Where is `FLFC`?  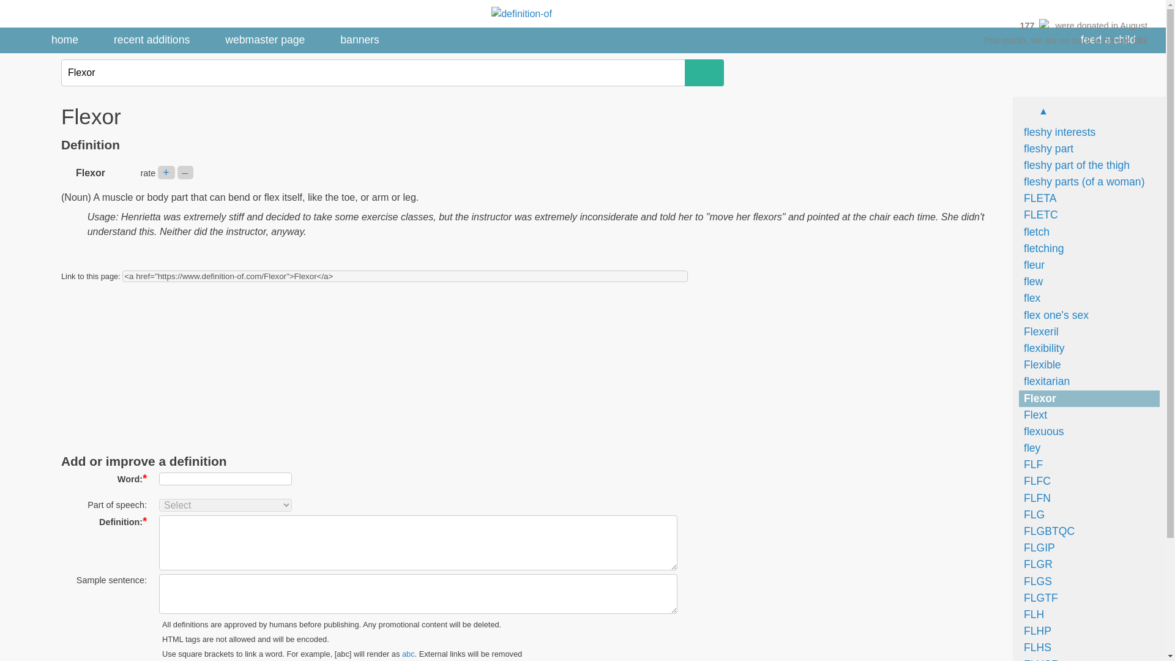 FLFC is located at coordinates (1034, 481).